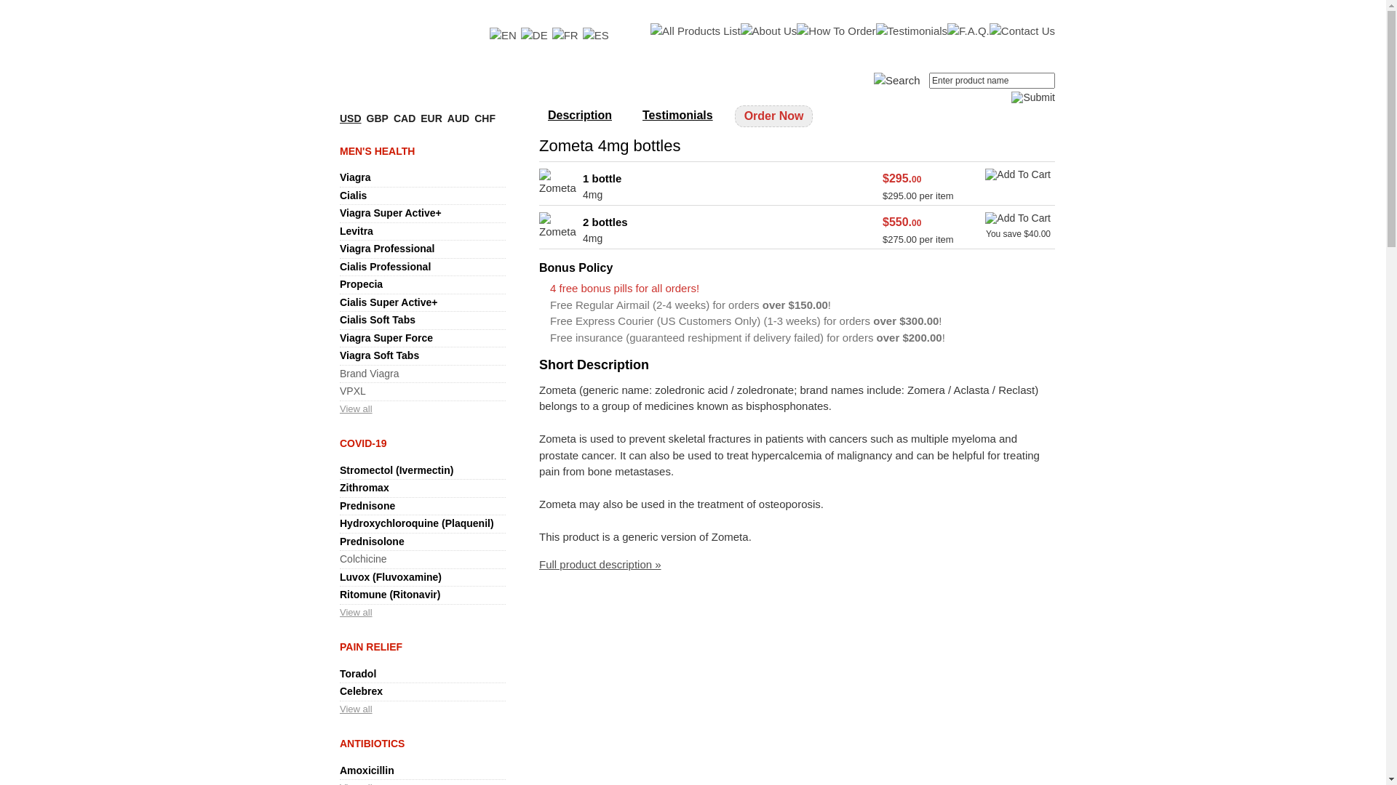 The image size is (1397, 785). What do you see at coordinates (361, 691) in the screenshot?
I see `Celebrex` at bounding box center [361, 691].